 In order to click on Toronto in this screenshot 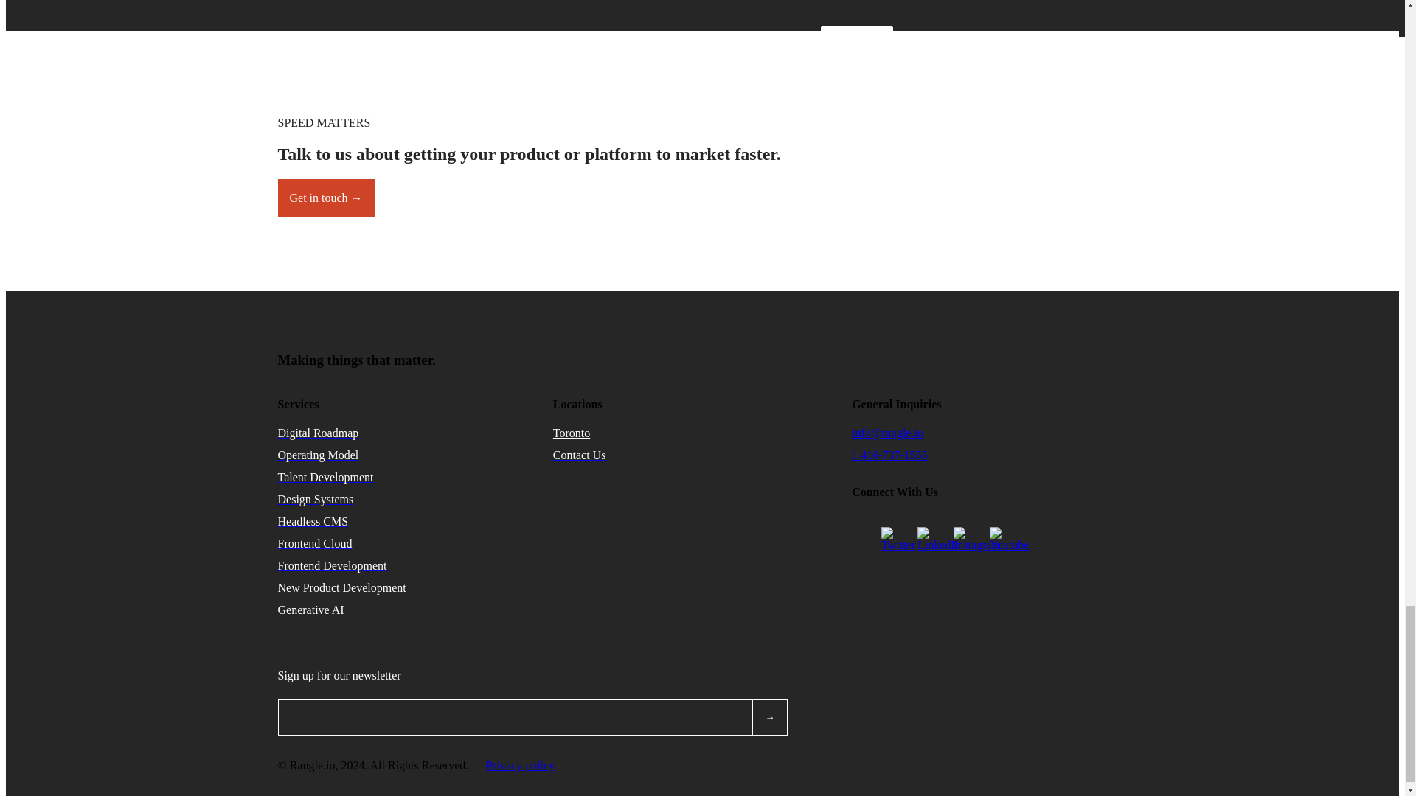, I will do `click(572, 433)`.